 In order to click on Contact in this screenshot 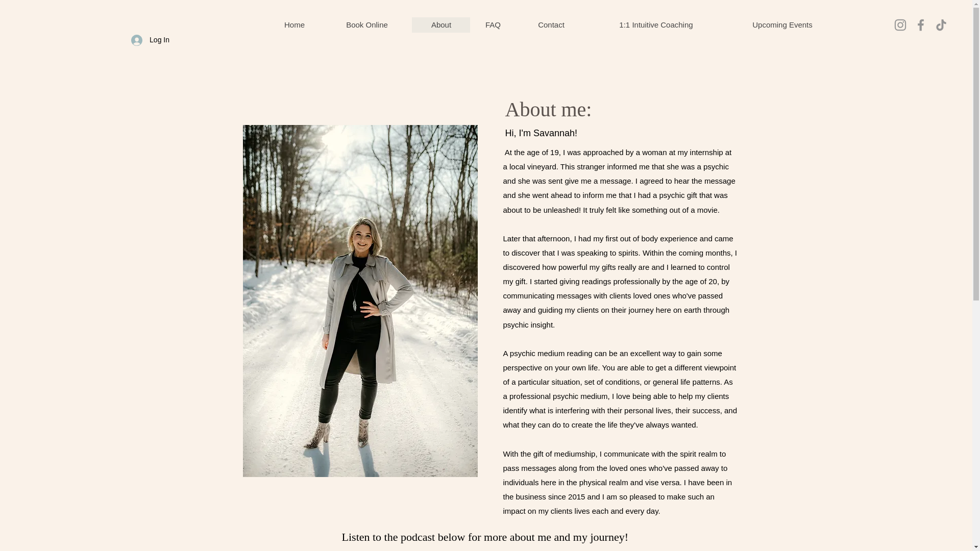, I will do `click(550, 24)`.